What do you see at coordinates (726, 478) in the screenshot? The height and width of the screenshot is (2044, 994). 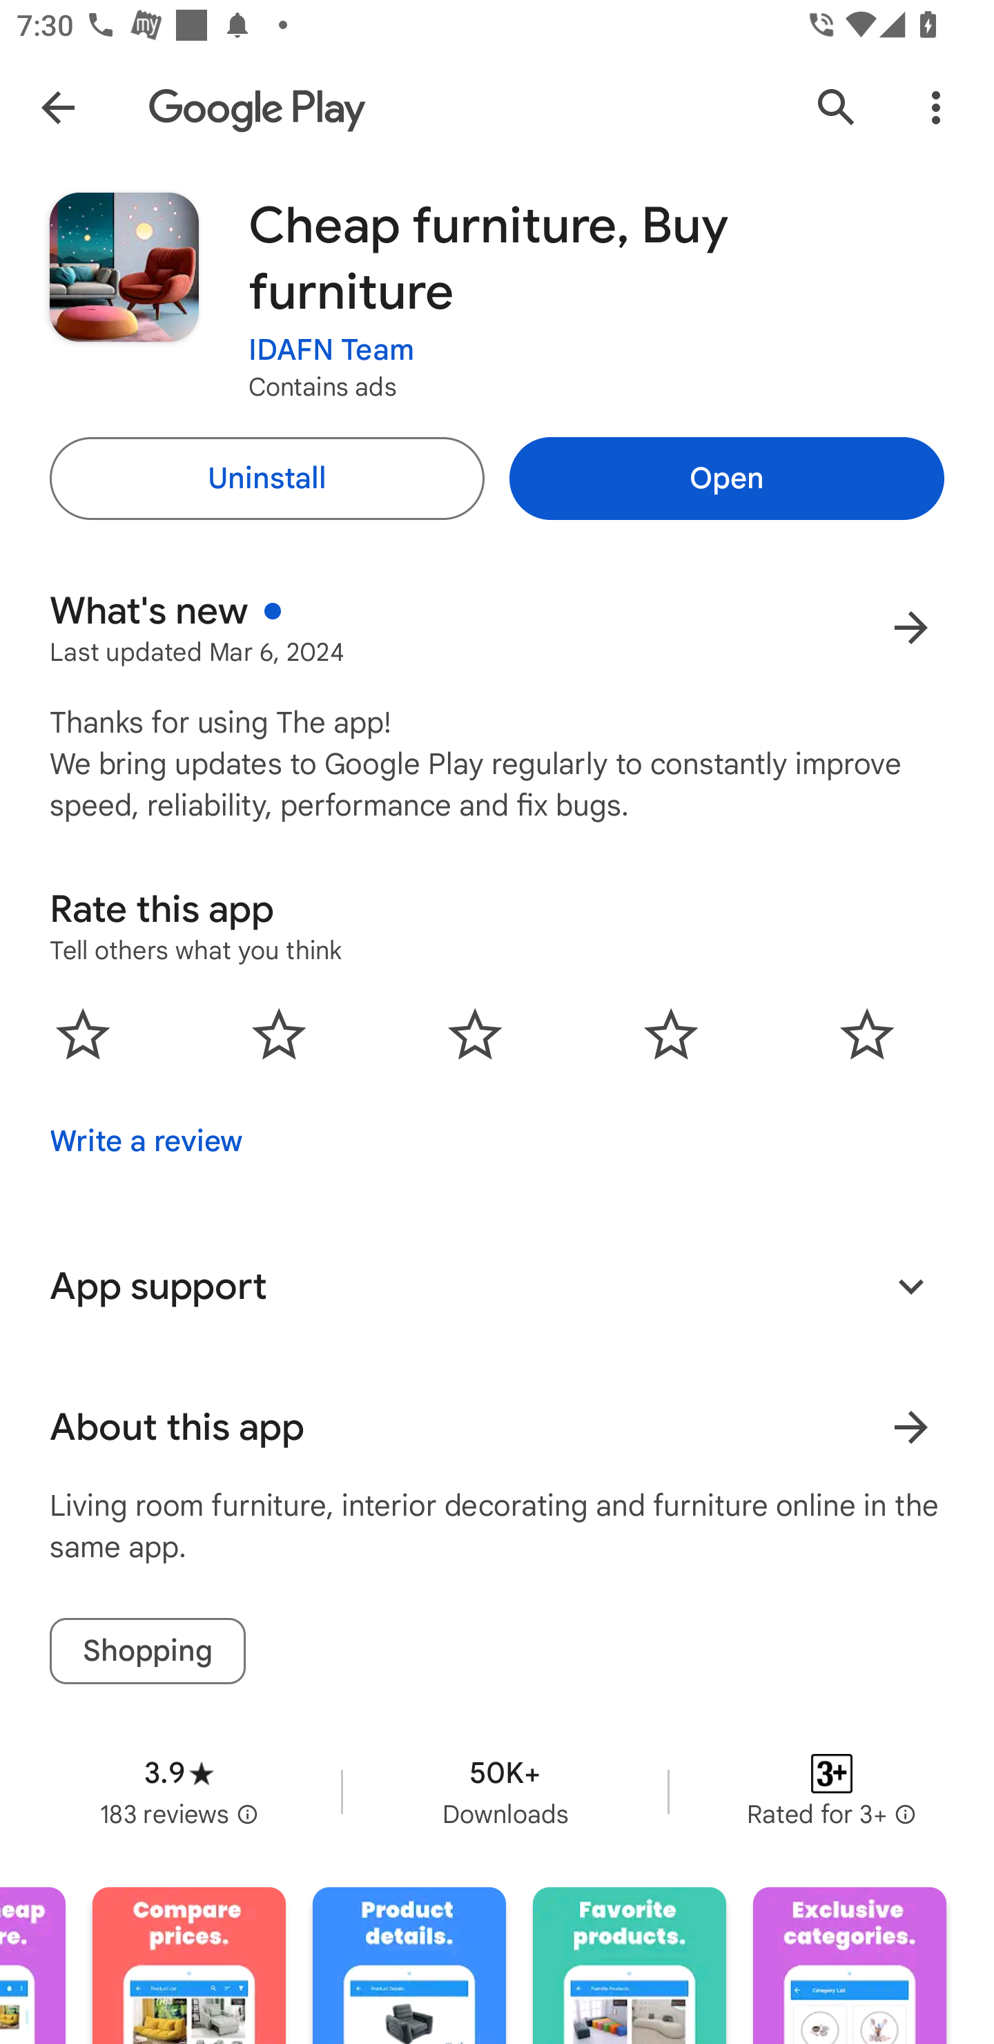 I see `Open` at bounding box center [726, 478].